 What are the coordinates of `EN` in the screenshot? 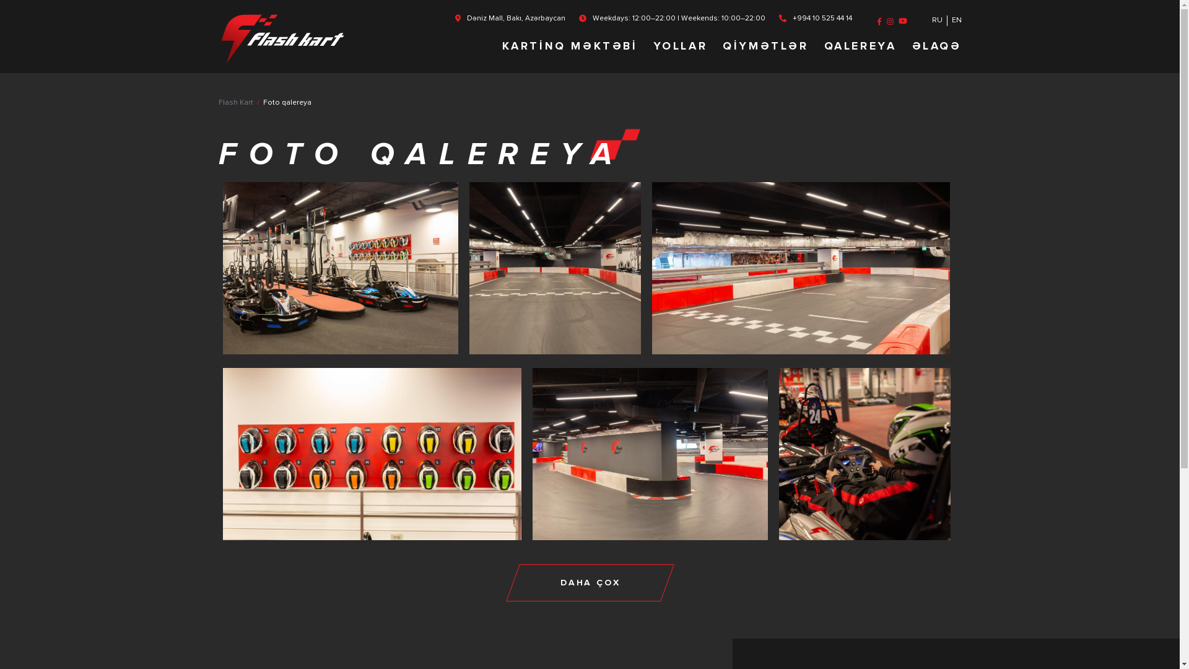 It's located at (956, 21).